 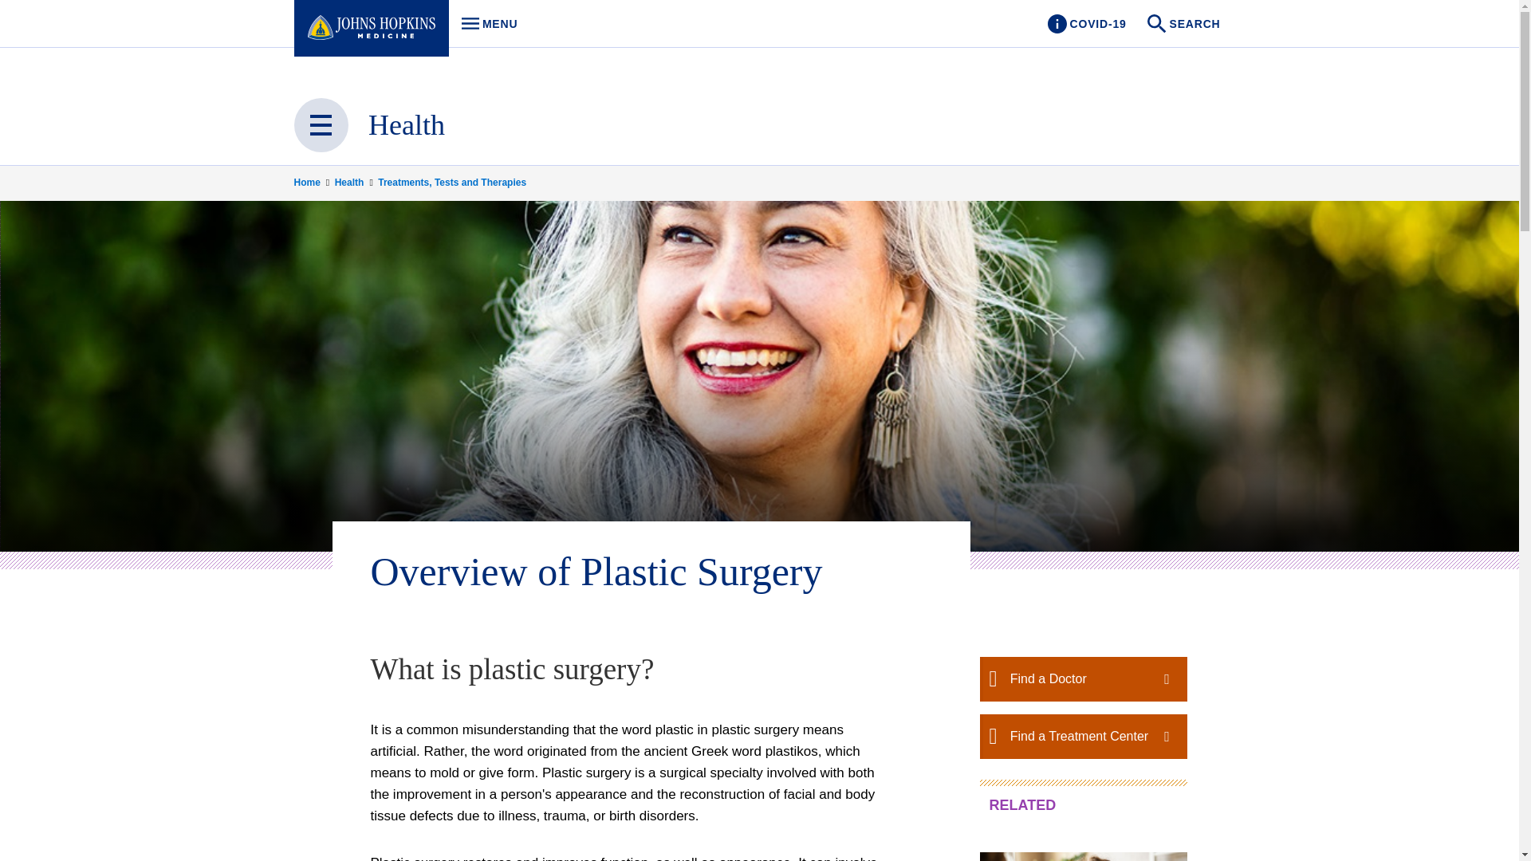 I want to click on Home, so click(x=312, y=182).